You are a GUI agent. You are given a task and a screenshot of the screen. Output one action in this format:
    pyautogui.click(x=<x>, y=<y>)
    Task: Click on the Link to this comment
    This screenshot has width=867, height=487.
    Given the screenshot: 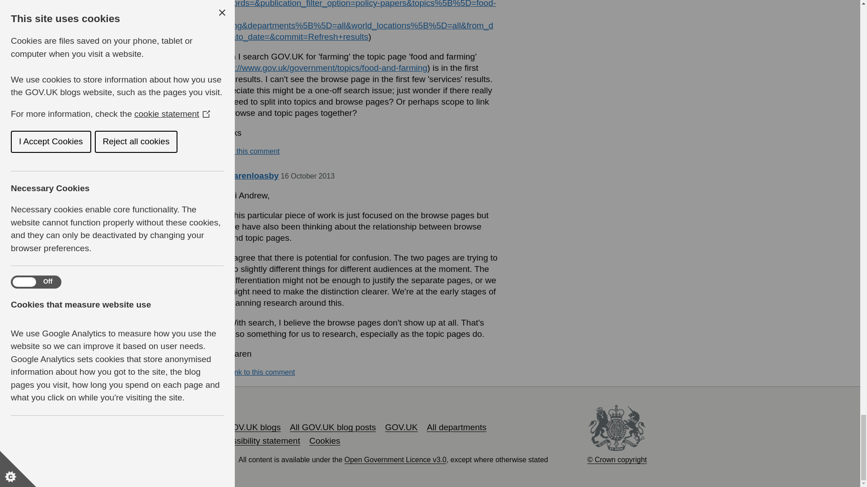 What is the action you would take?
    pyautogui.click(x=246, y=152)
    